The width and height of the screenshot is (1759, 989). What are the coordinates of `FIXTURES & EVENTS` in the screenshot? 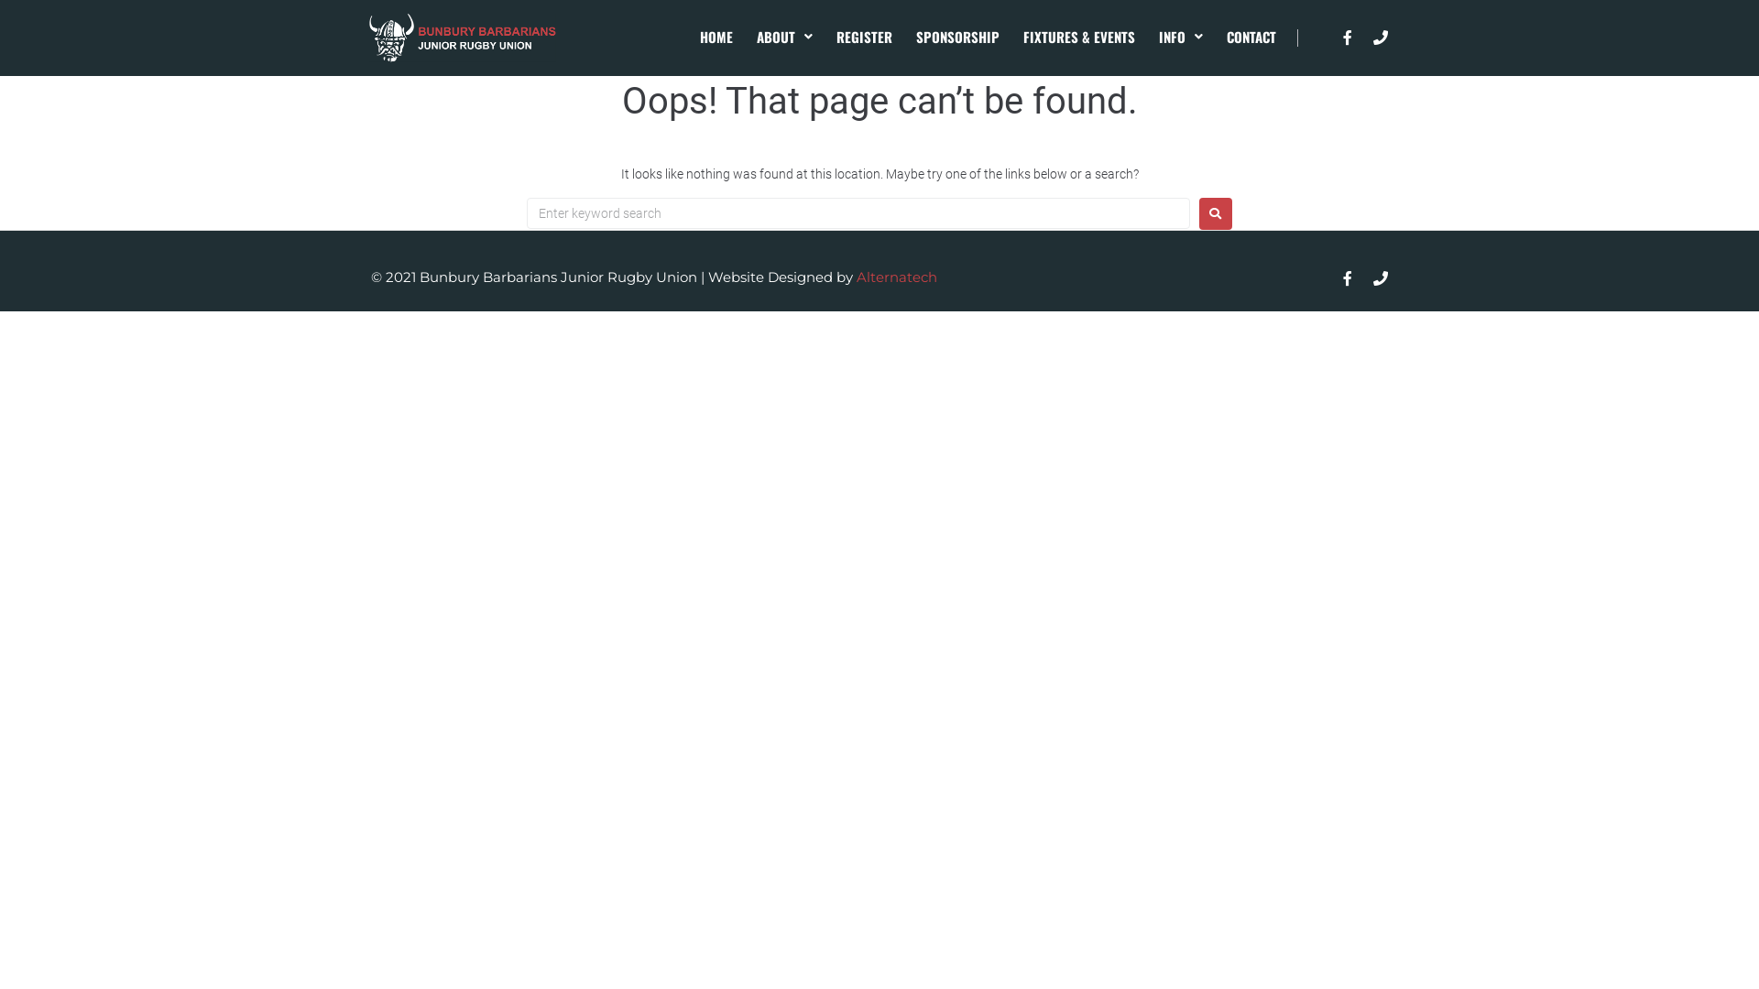 It's located at (1079, 37).